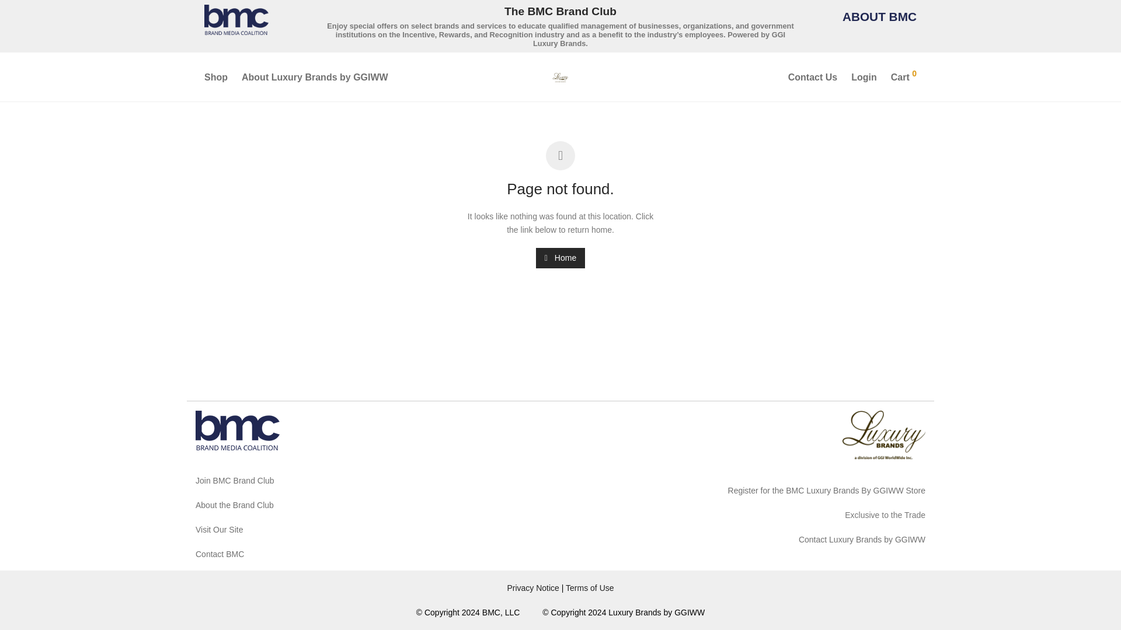 This screenshot has width=1121, height=630. I want to click on Visit Our Site, so click(219, 529).